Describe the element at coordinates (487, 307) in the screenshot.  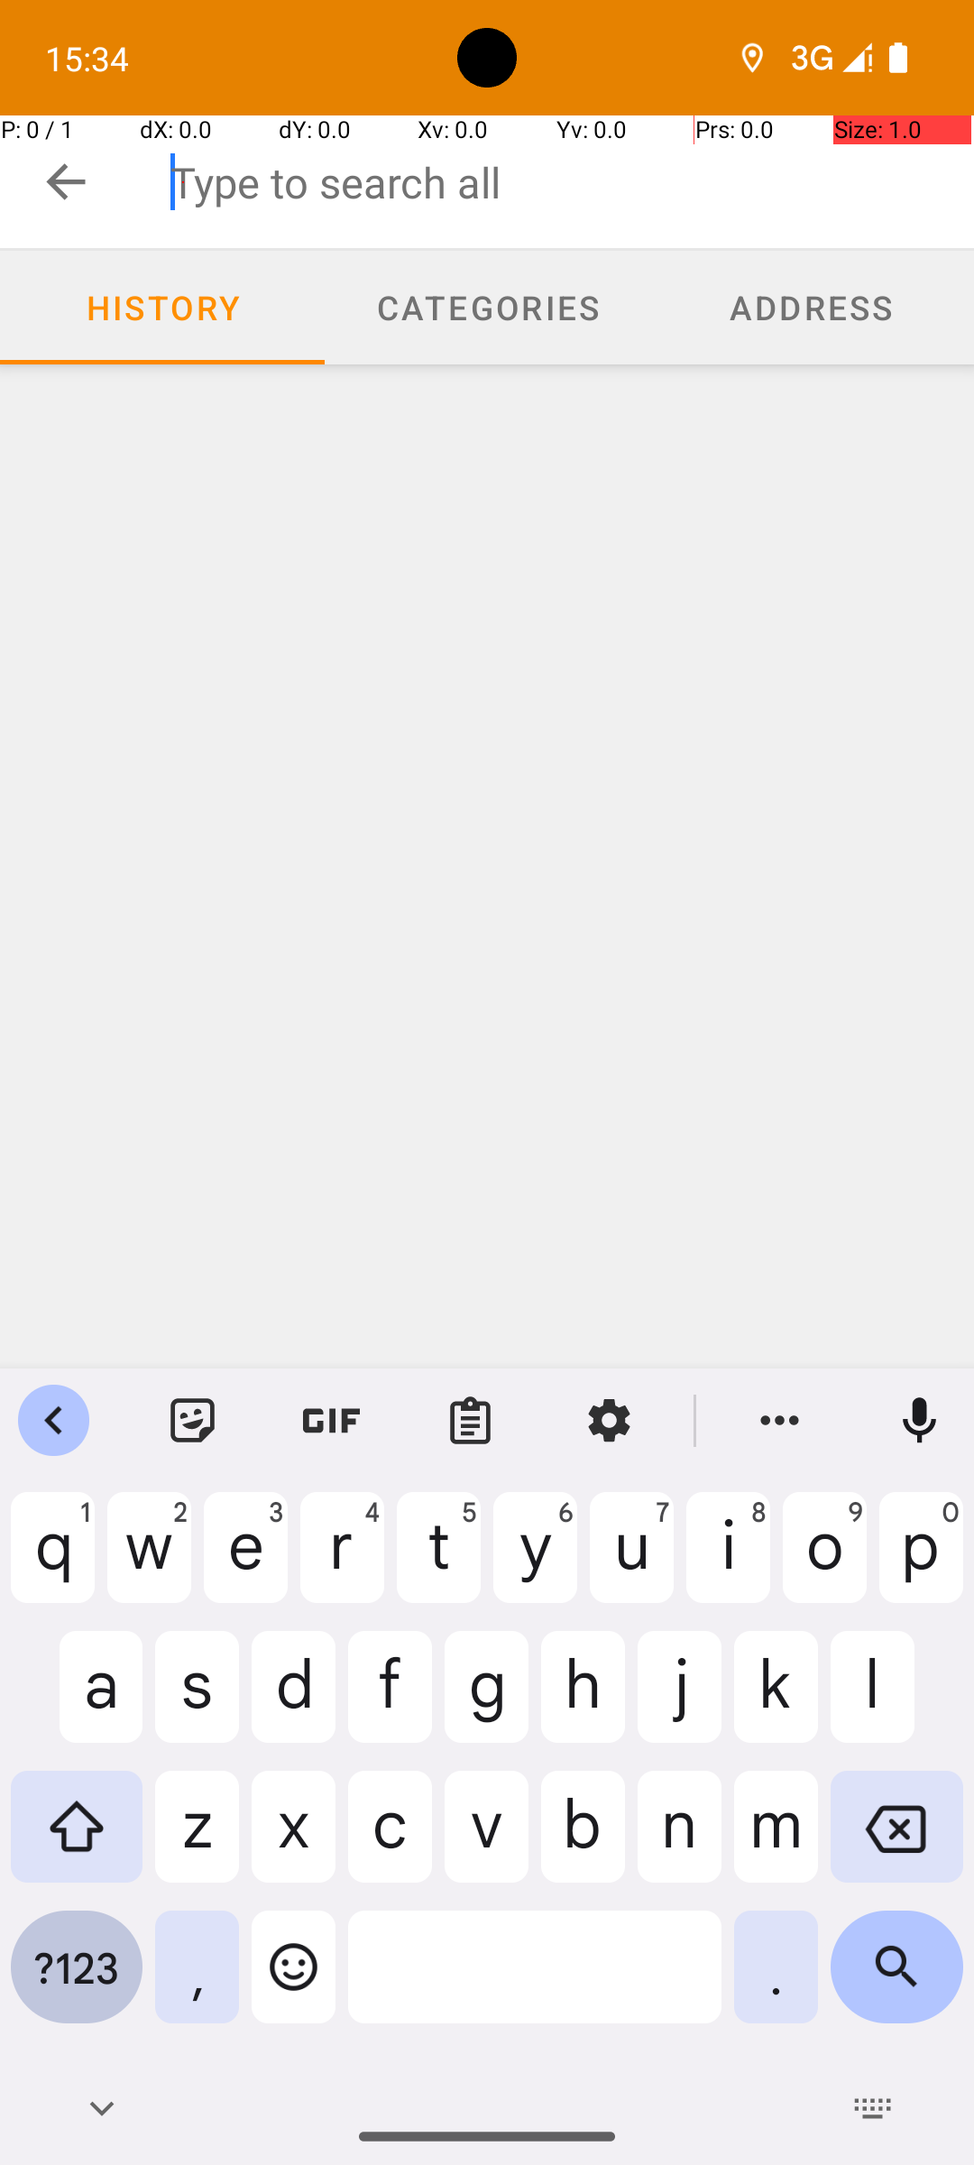
I see `CATEGORIES` at that location.